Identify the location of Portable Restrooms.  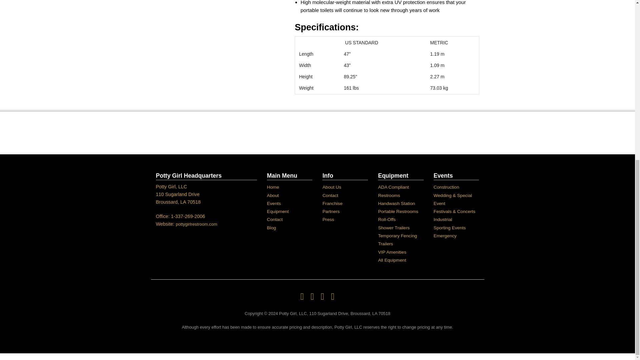
(398, 211).